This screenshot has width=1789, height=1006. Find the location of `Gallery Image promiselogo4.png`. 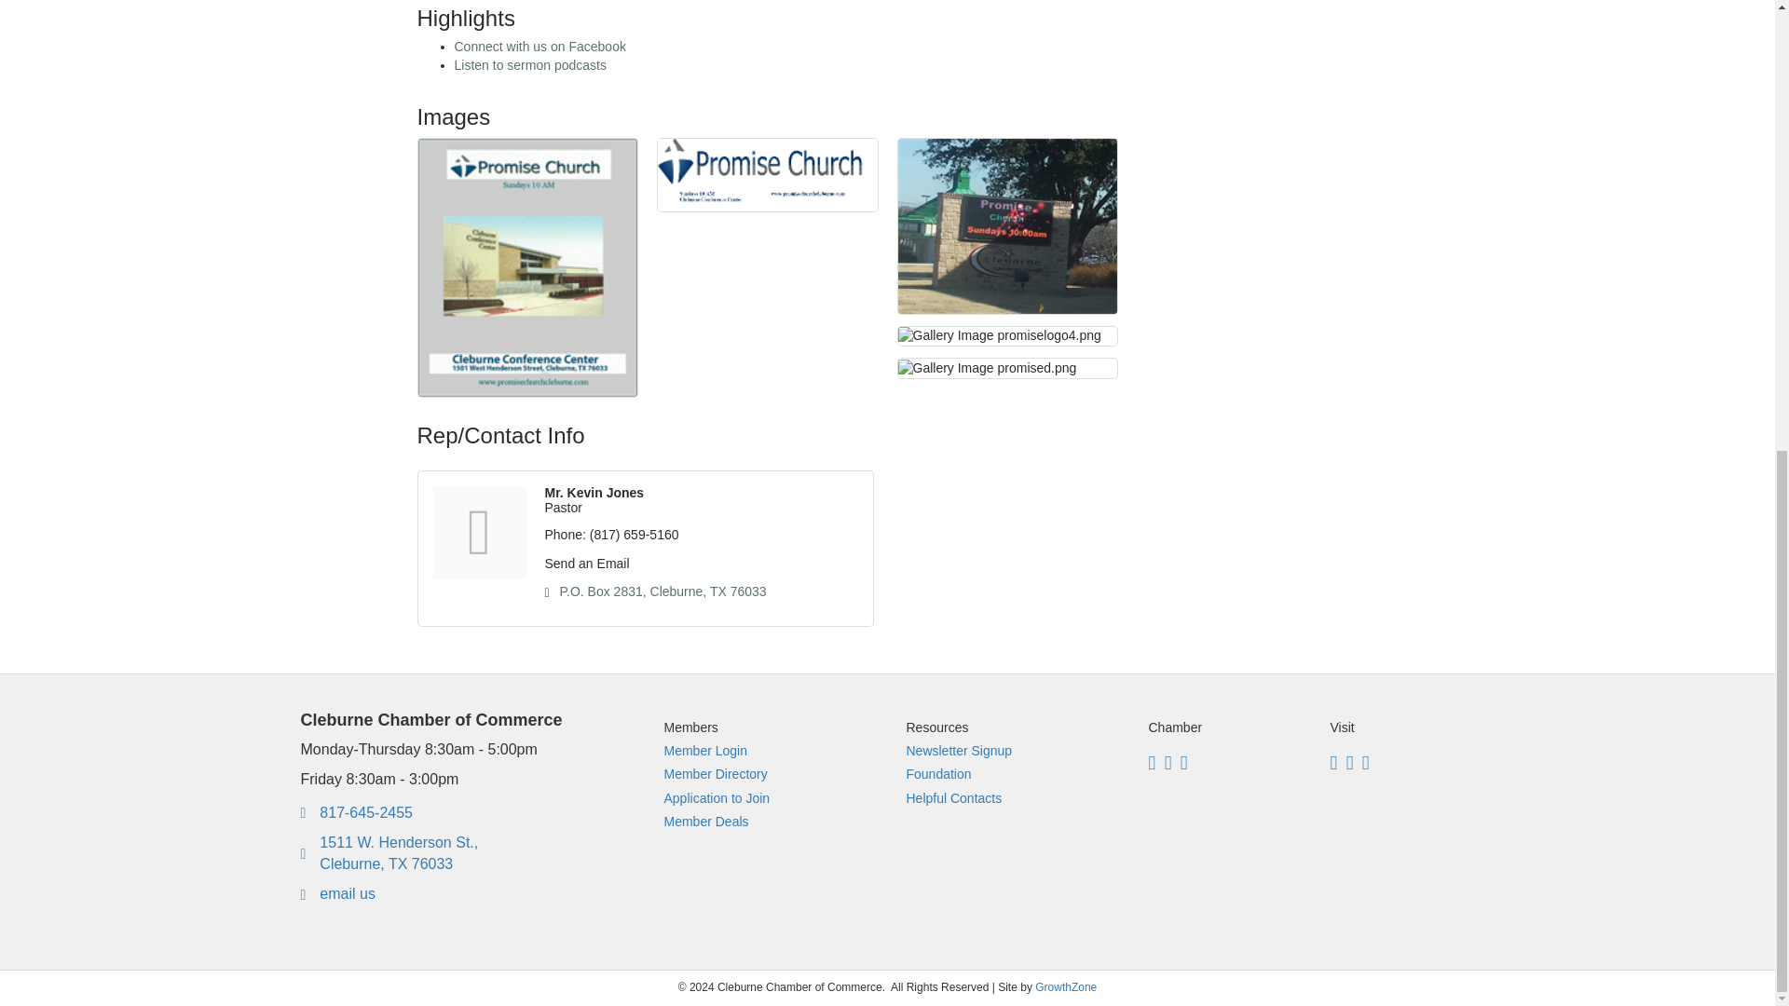

Gallery Image promiselogo4.png is located at coordinates (999, 336).